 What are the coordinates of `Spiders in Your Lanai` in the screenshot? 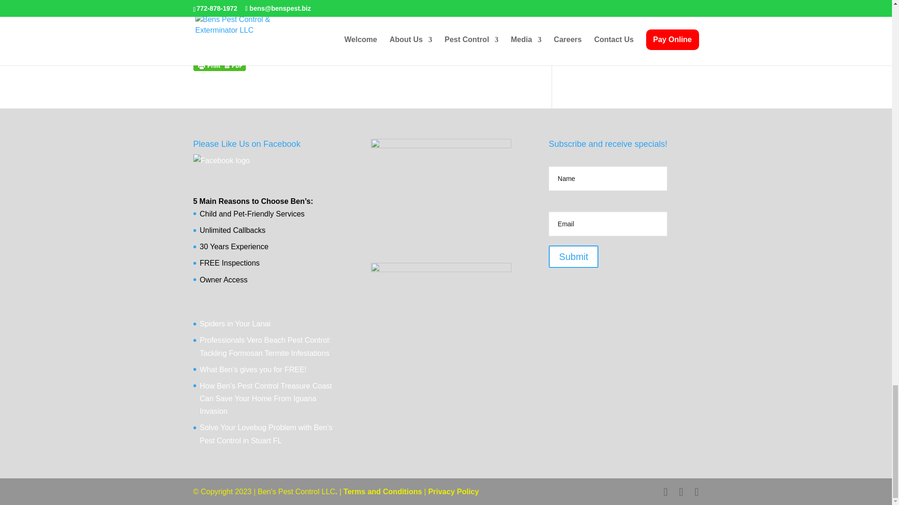 It's located at (235, 324).